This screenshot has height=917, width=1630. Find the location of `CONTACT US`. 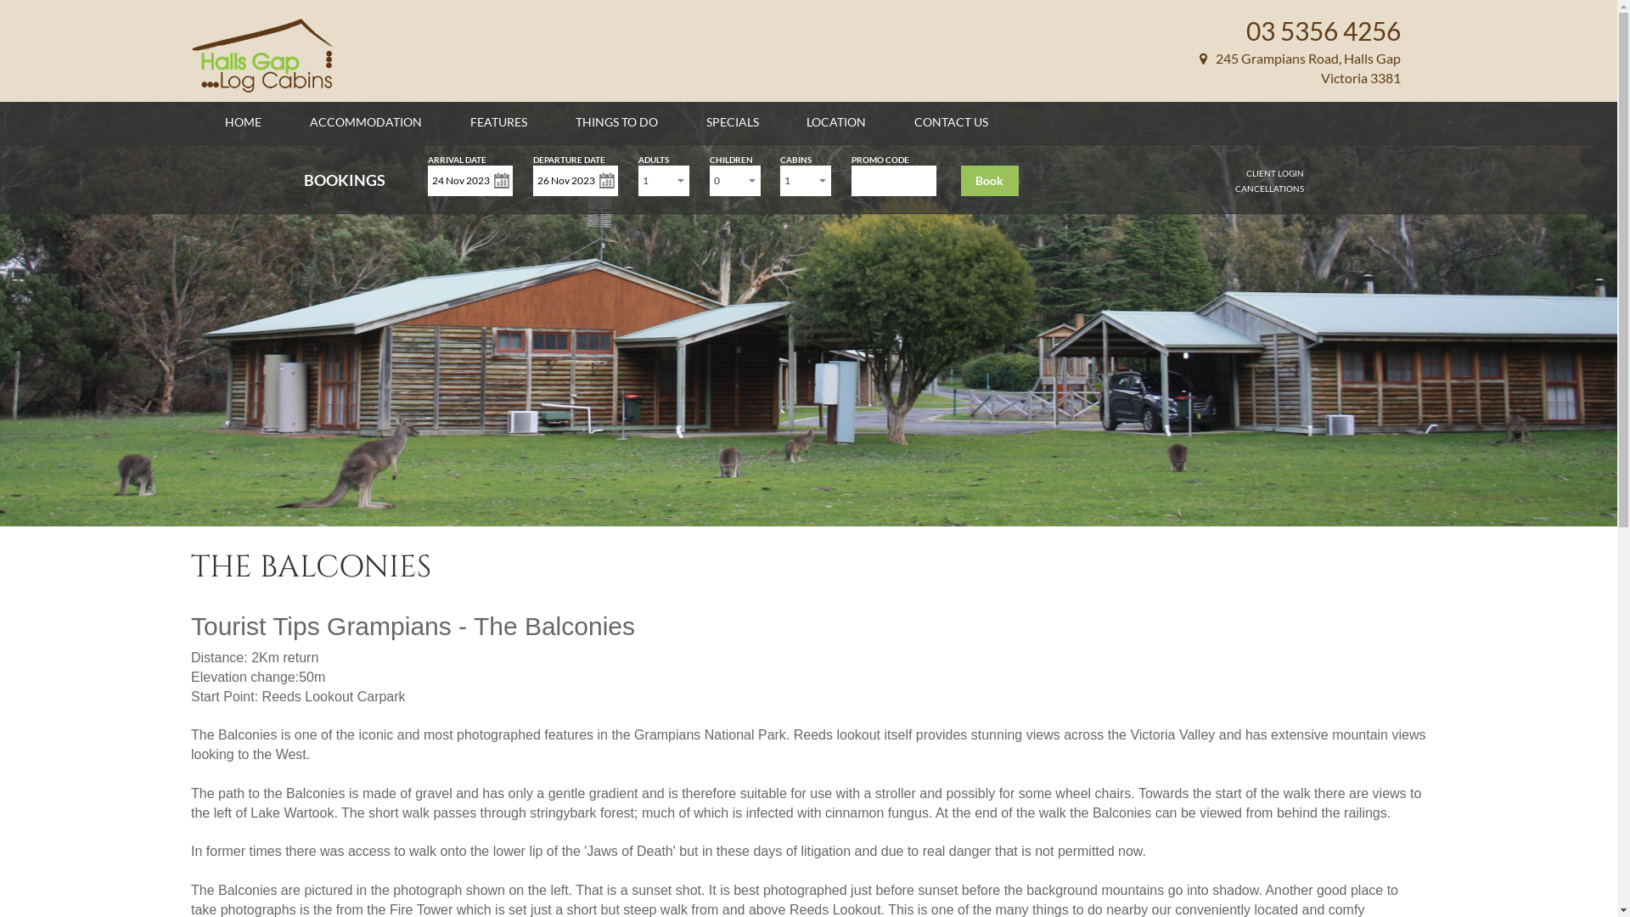

CONTACT US is located at coordinates (951, 122).